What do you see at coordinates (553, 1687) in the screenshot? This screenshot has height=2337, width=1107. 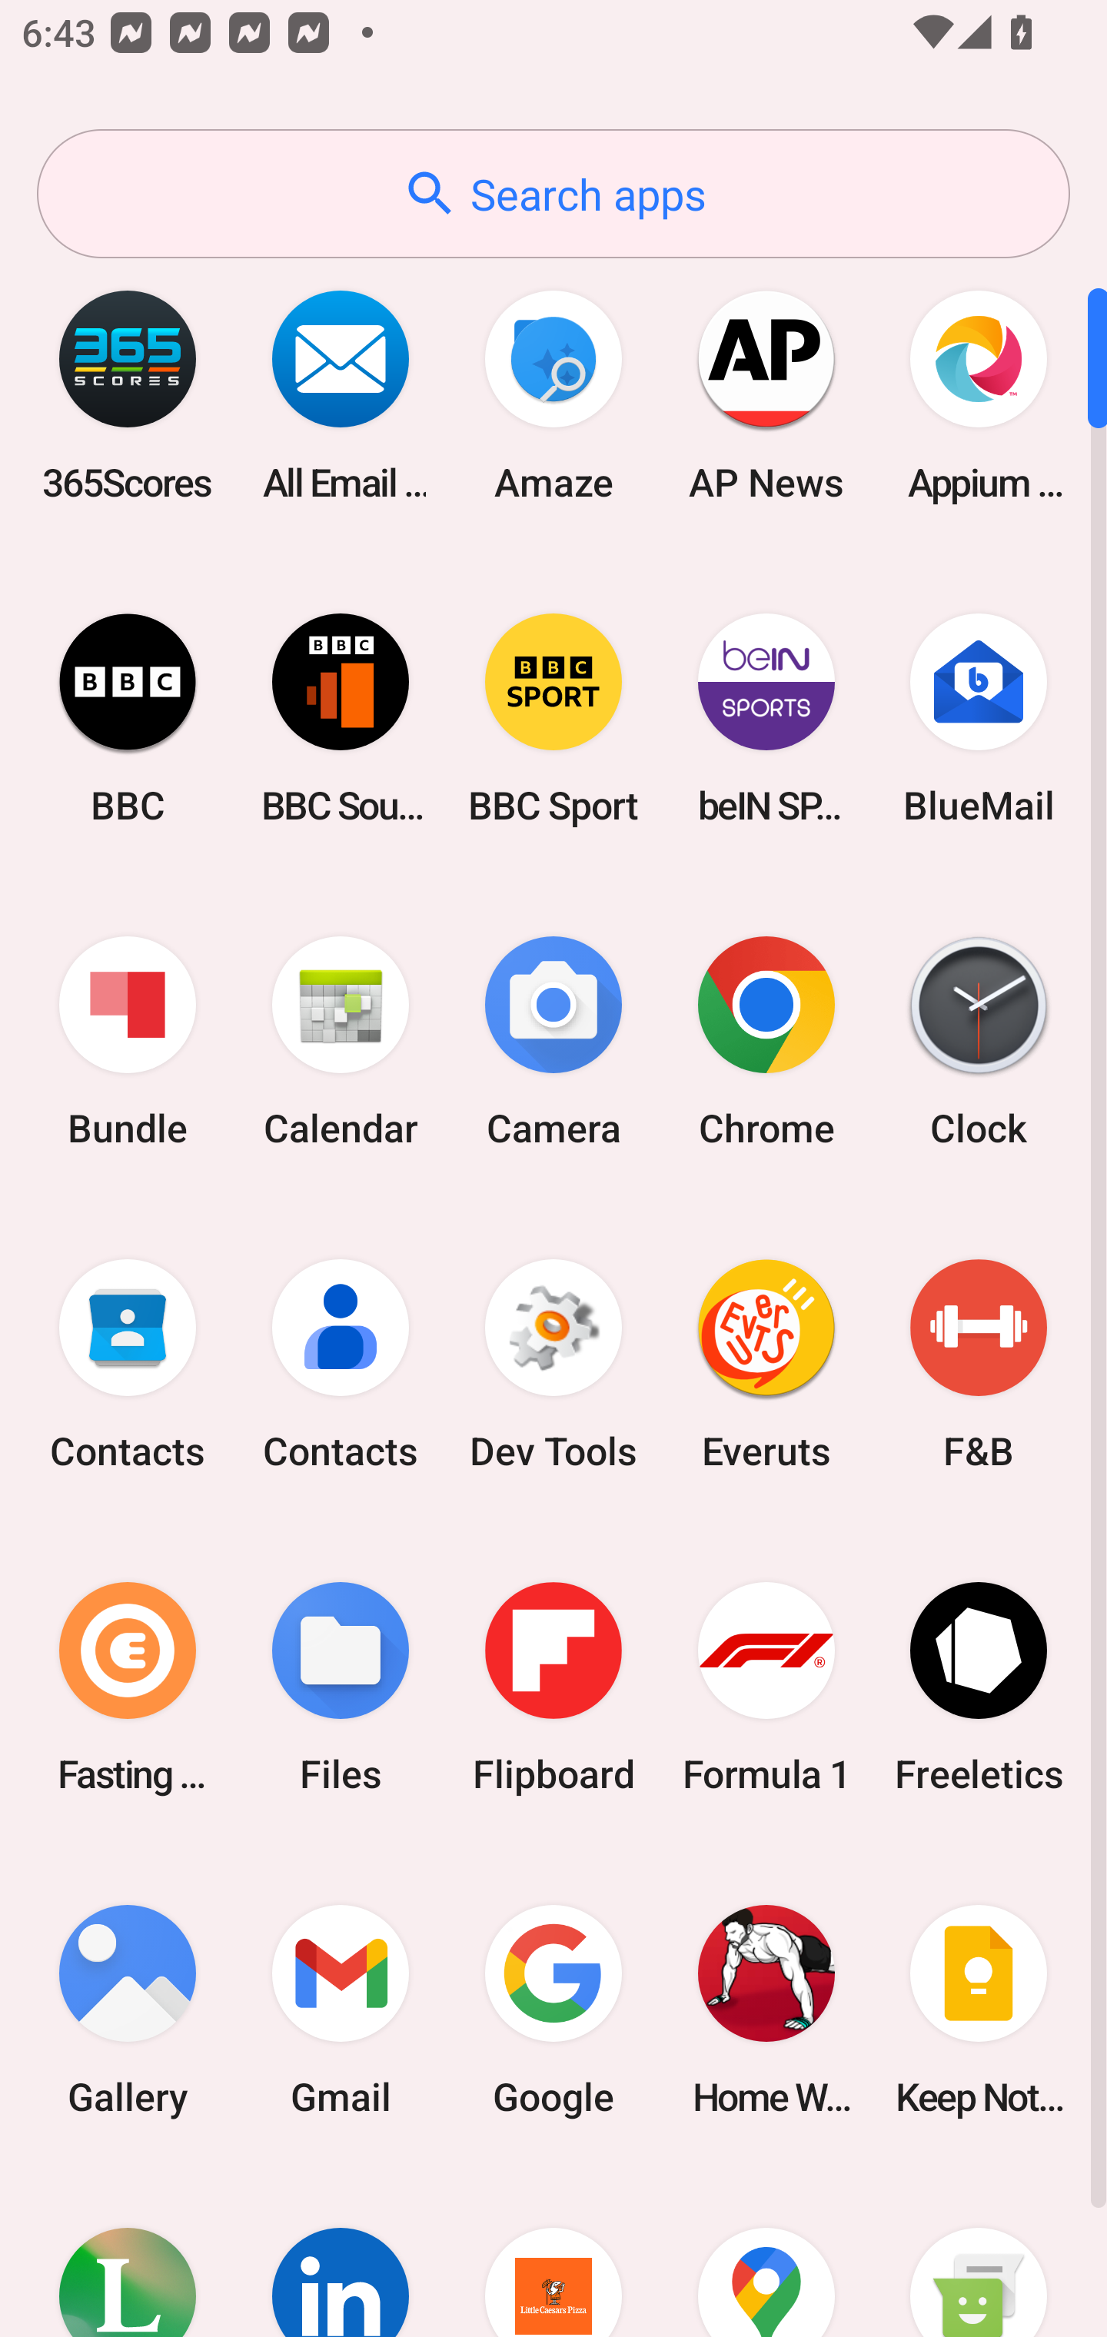 I see `Flipboard` at bounding box center [553, 1687].